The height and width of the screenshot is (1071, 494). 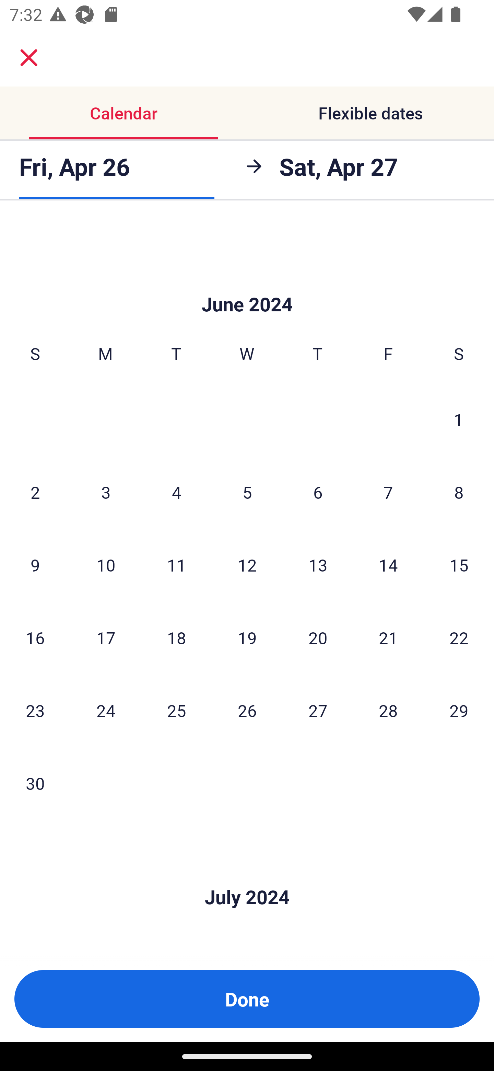 I want to click on 2 Sunday, June 2, 2024, so click(x=35, y=492).